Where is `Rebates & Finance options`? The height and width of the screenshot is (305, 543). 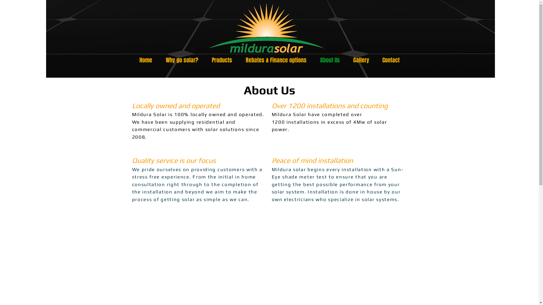
Rebates & Finance options is located at coordinates (276, 60).